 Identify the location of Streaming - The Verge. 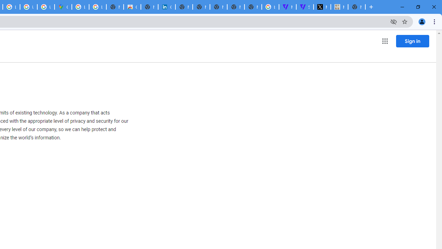
(305, 7).